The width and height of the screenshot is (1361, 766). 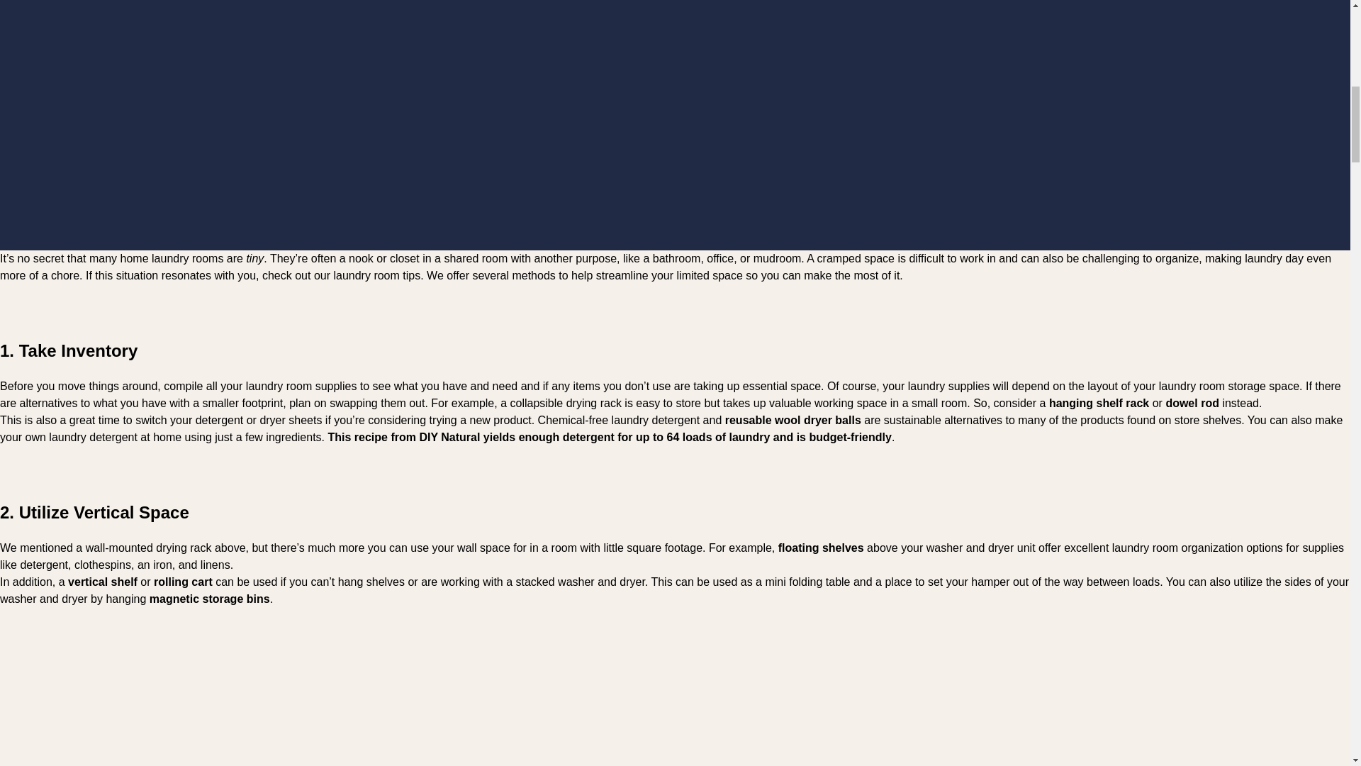 I want to click on floating shelves, so click(x=821, y=548).